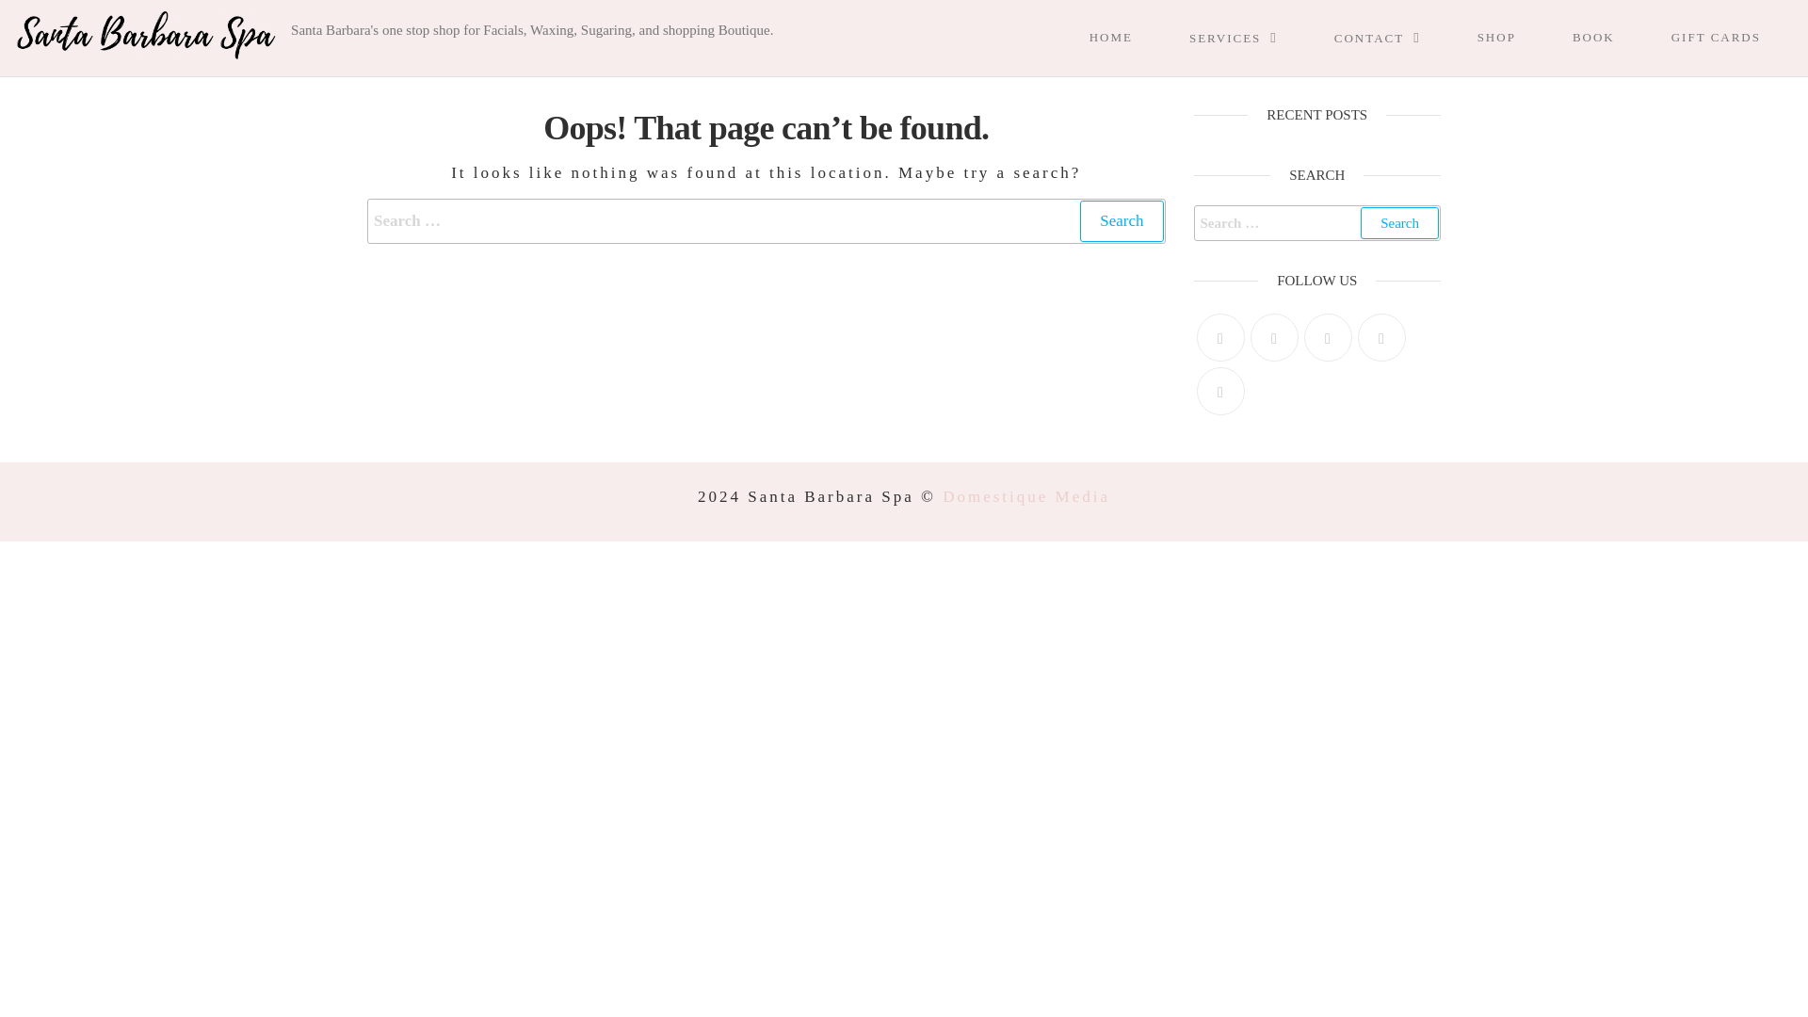 This screenshot has width=1808, height=1017. I want to click on Domestique Media, so click(1025, 496).